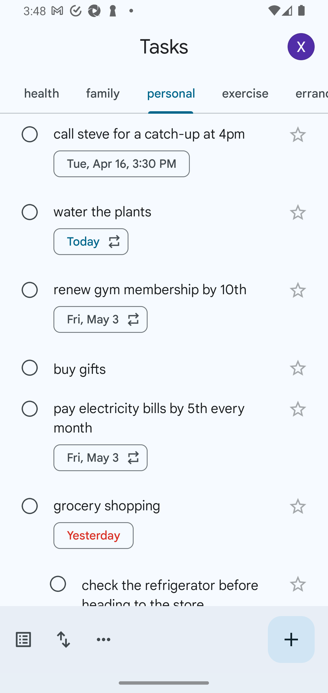  What do you see at coordinates (104, 640) in the screenshot?
I see `More options` at bounding box center [104, 640].